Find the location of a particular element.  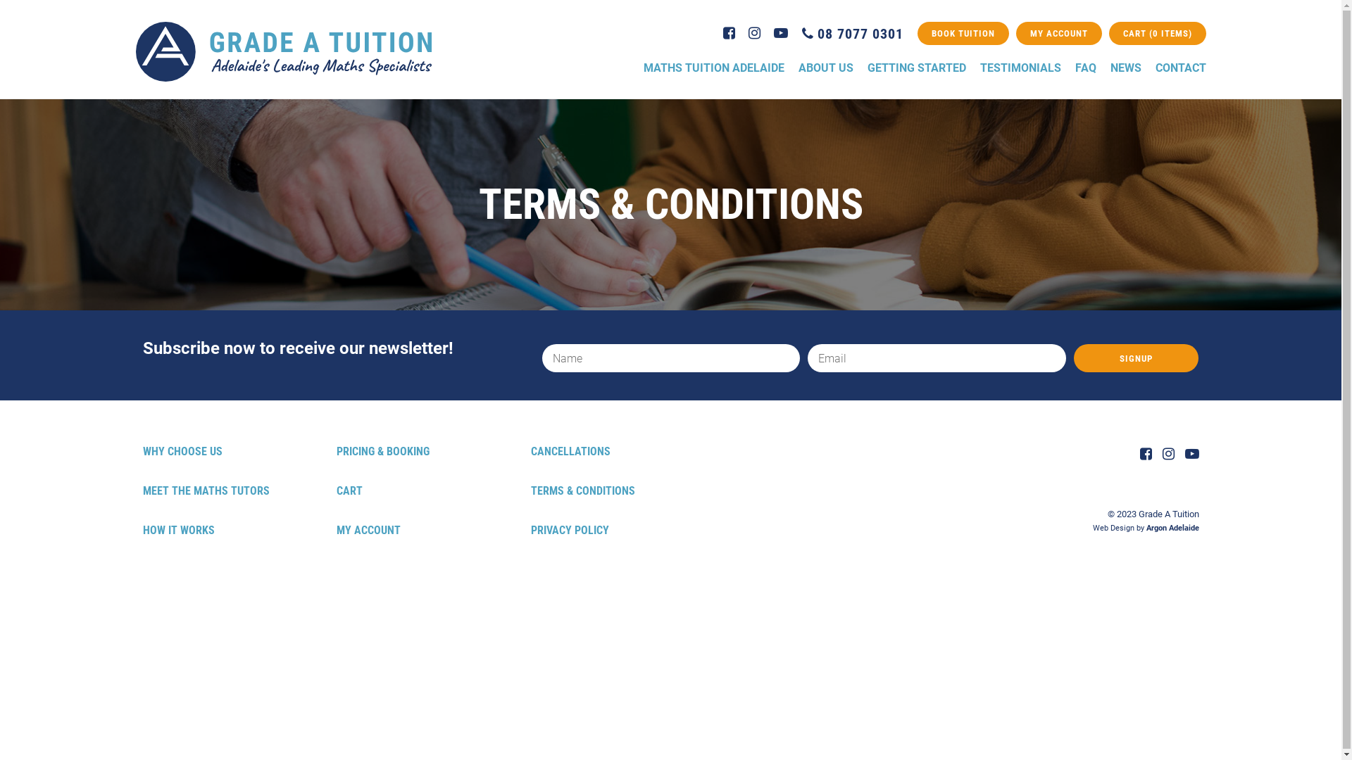

08 7077 0301 is located at coordinates (856, 34).